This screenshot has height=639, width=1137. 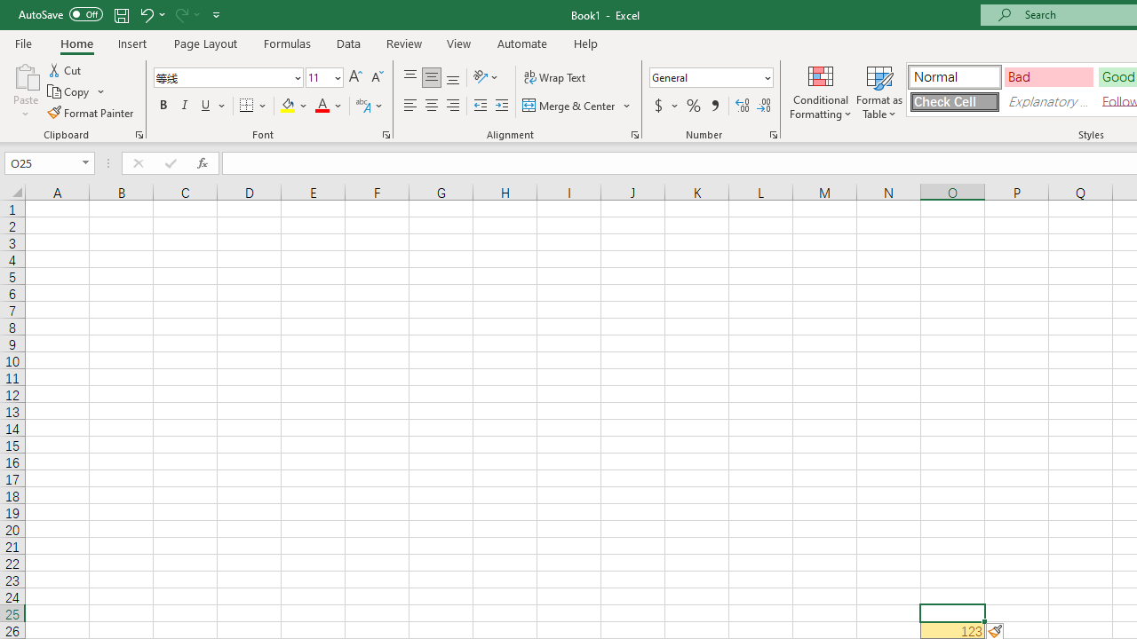 I want to click on Format Cell Number, so click(x=773, y=135).